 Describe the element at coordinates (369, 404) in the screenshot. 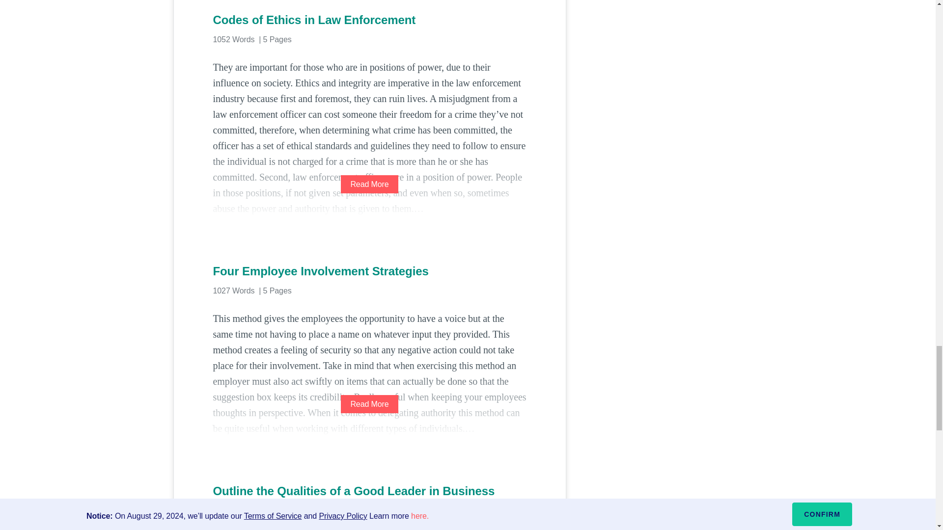

I see `Read More` at that location.